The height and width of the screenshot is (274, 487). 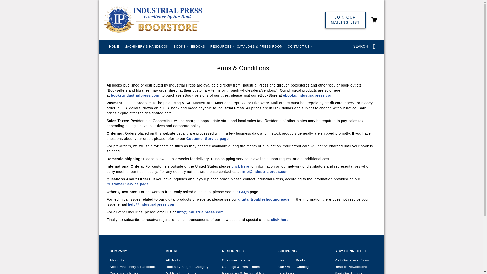 I want to click on Cart, so click(x=375, y=20).